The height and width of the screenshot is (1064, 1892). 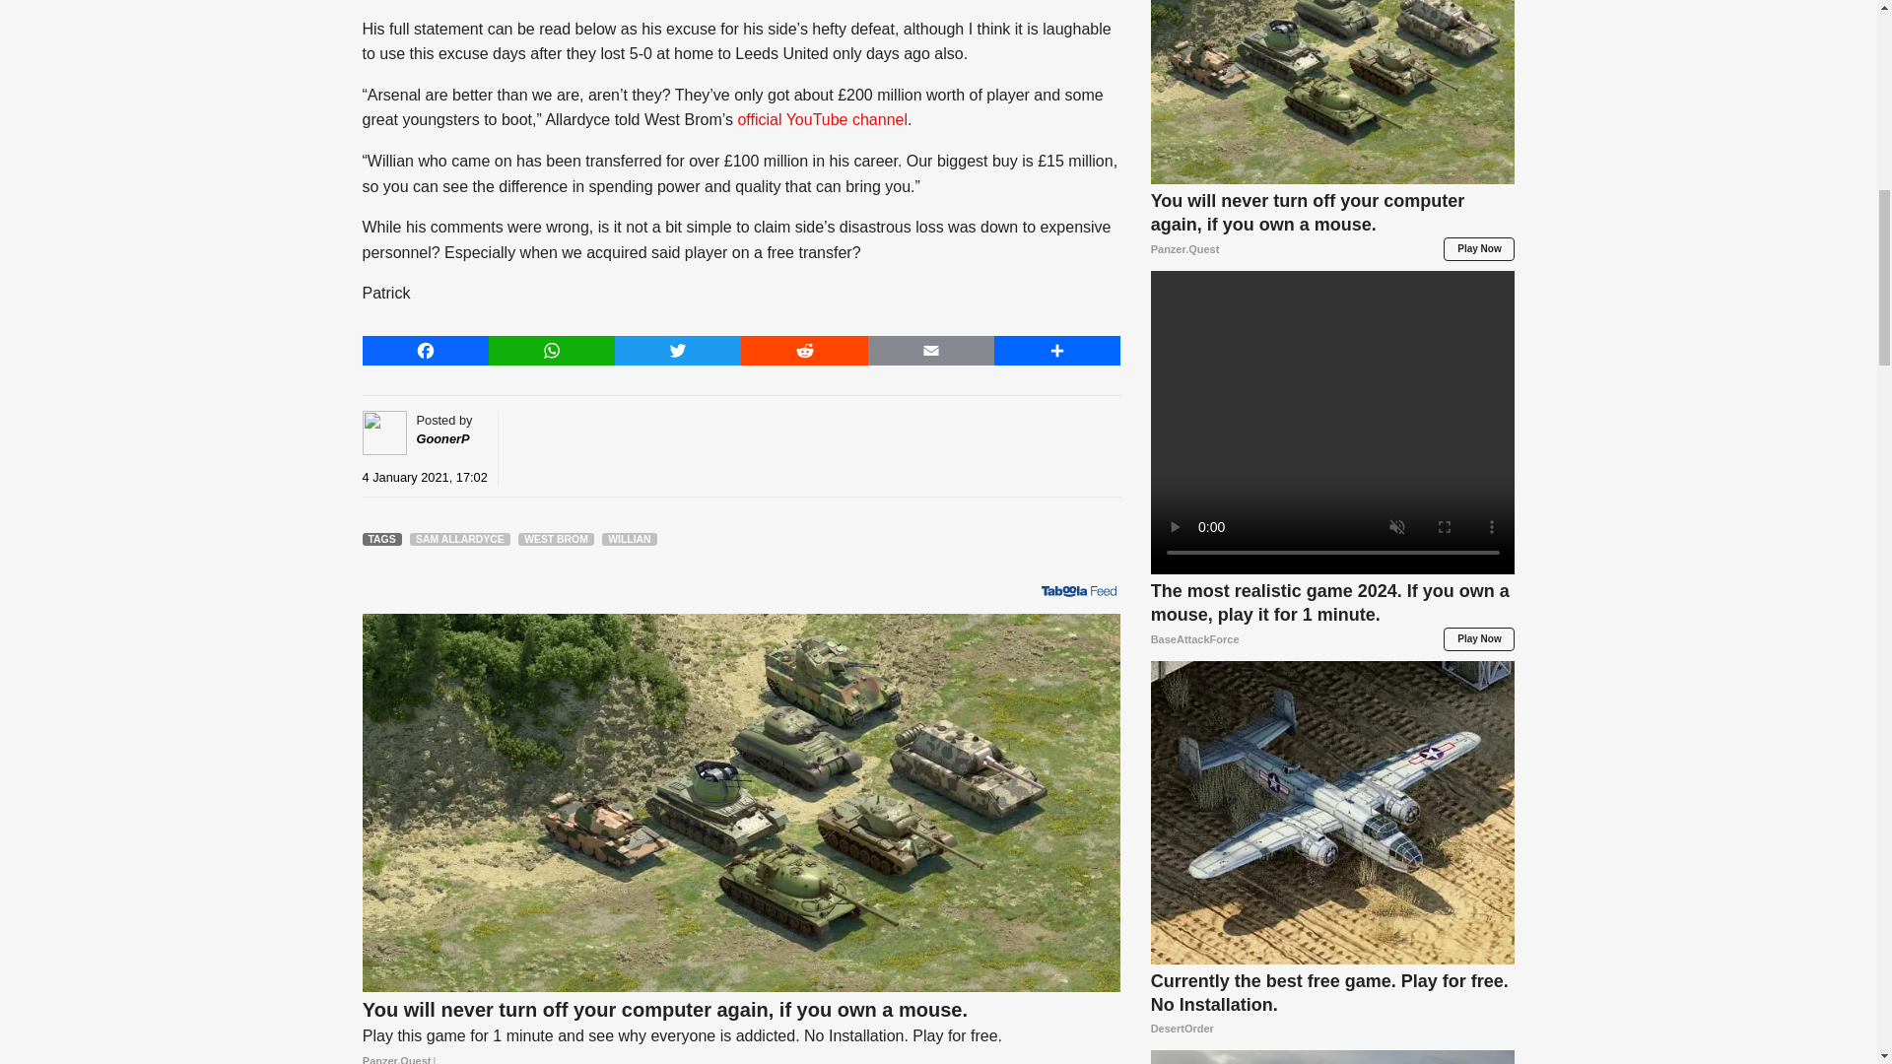 I want to click on Twitter, so click(x=678, y=351).